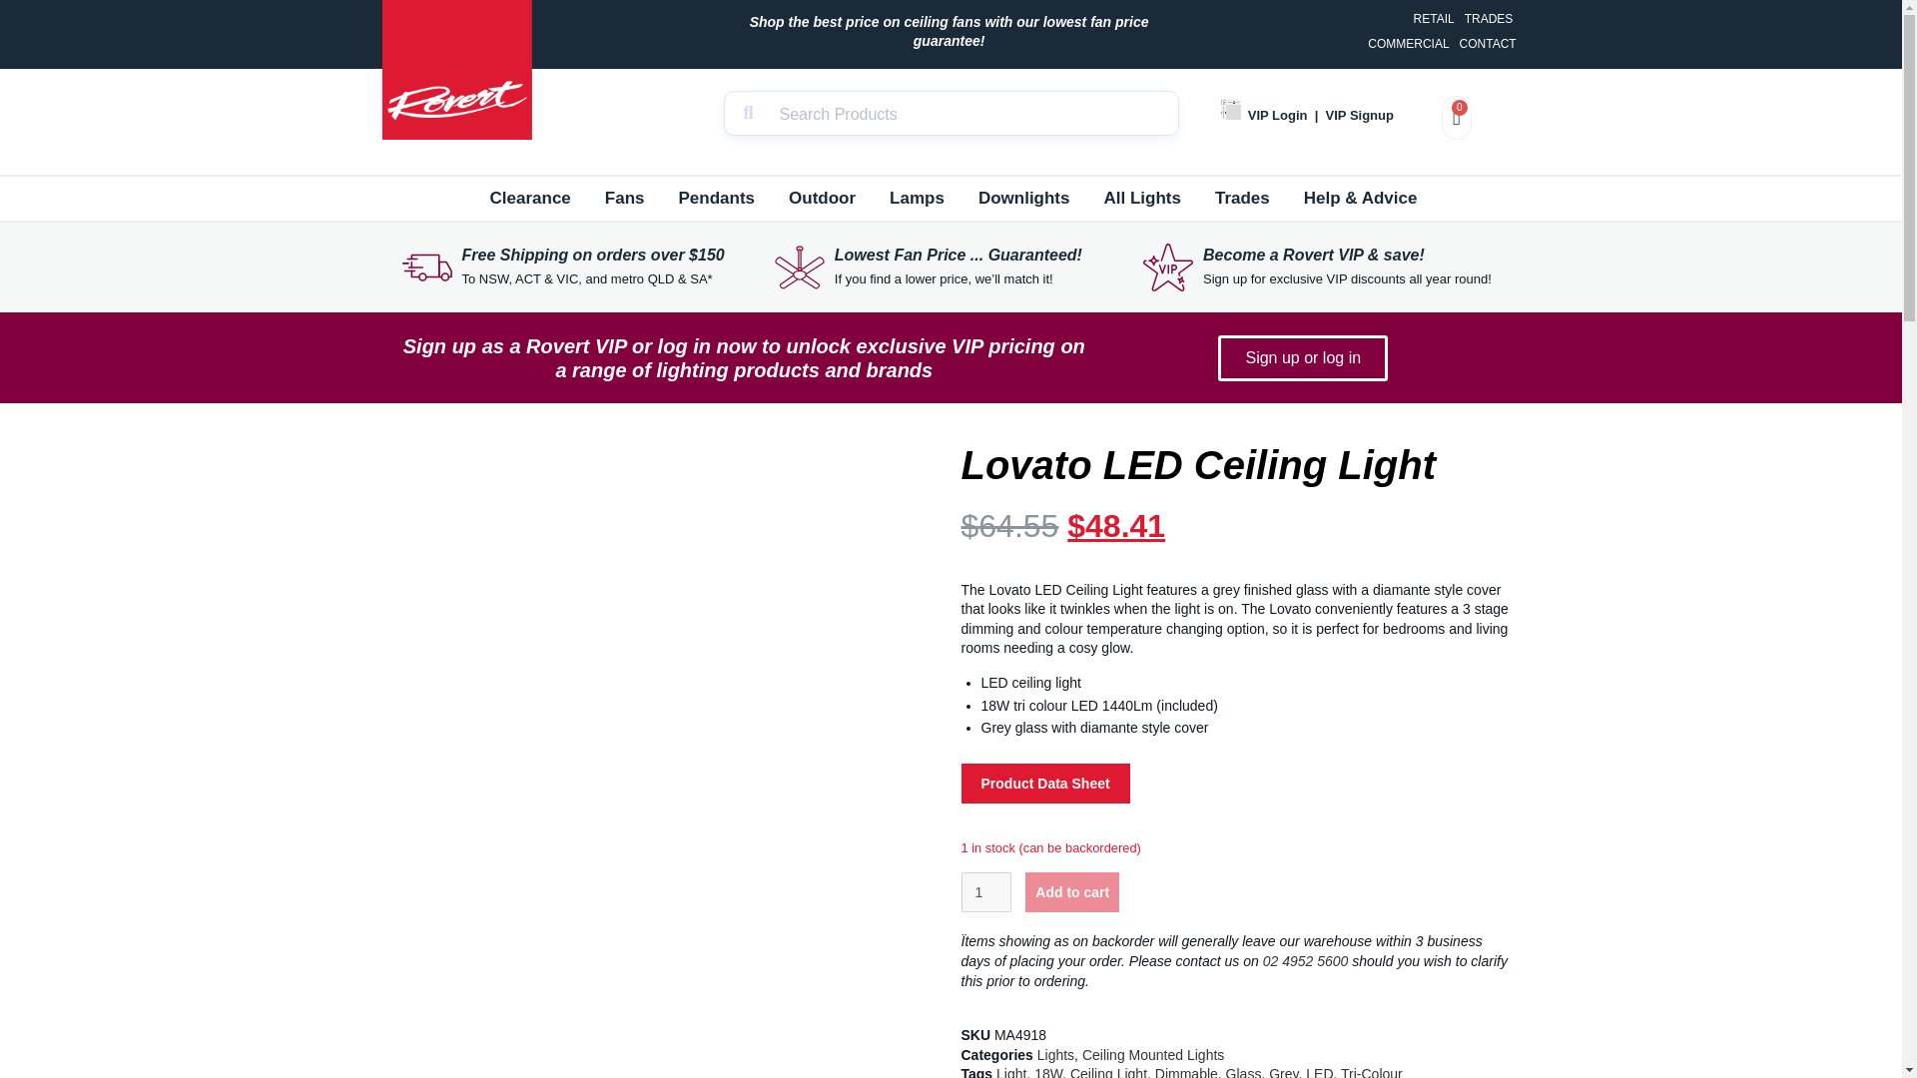  I want to click on RETAIL, so click(1434, 18).